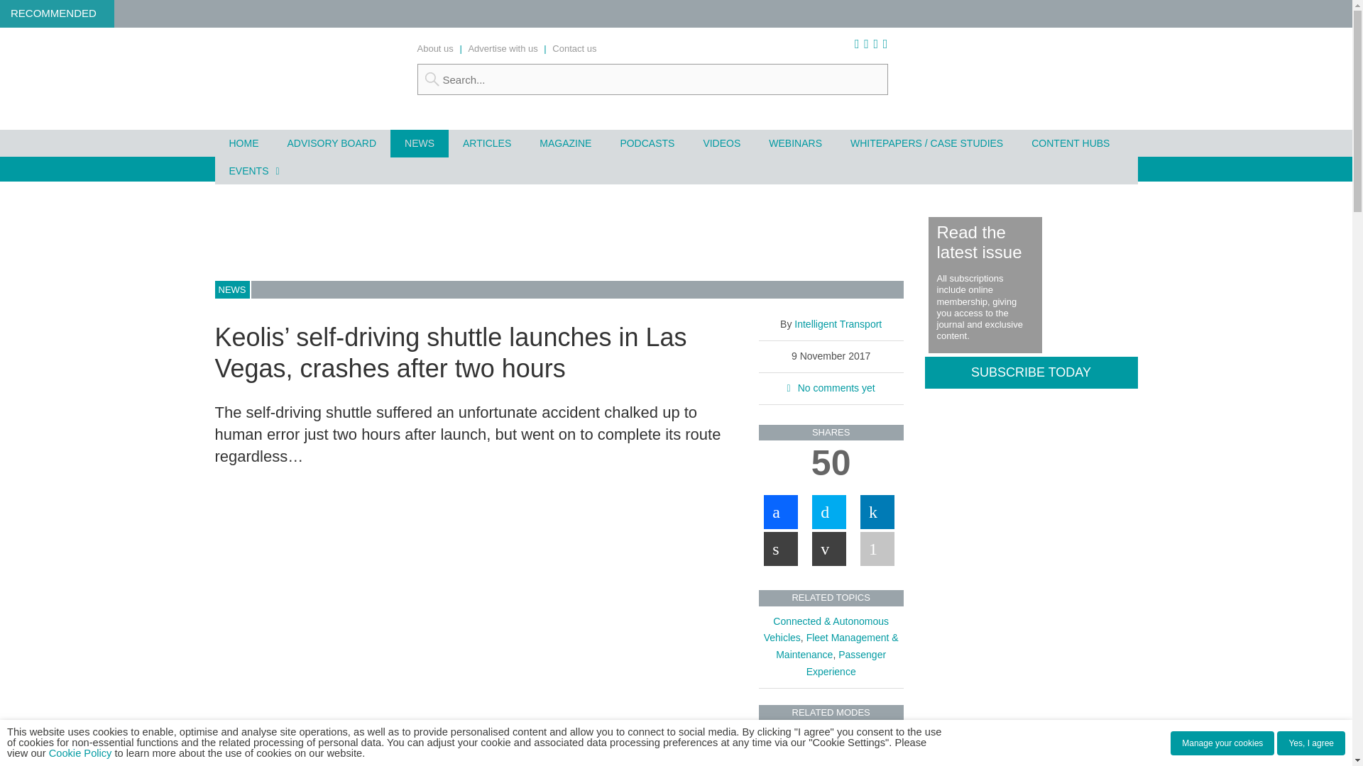 This screenshot has height=766, width=1363. Describe the element at coordinates (243, 143) in the screenshot. I see `HOME` at that location.